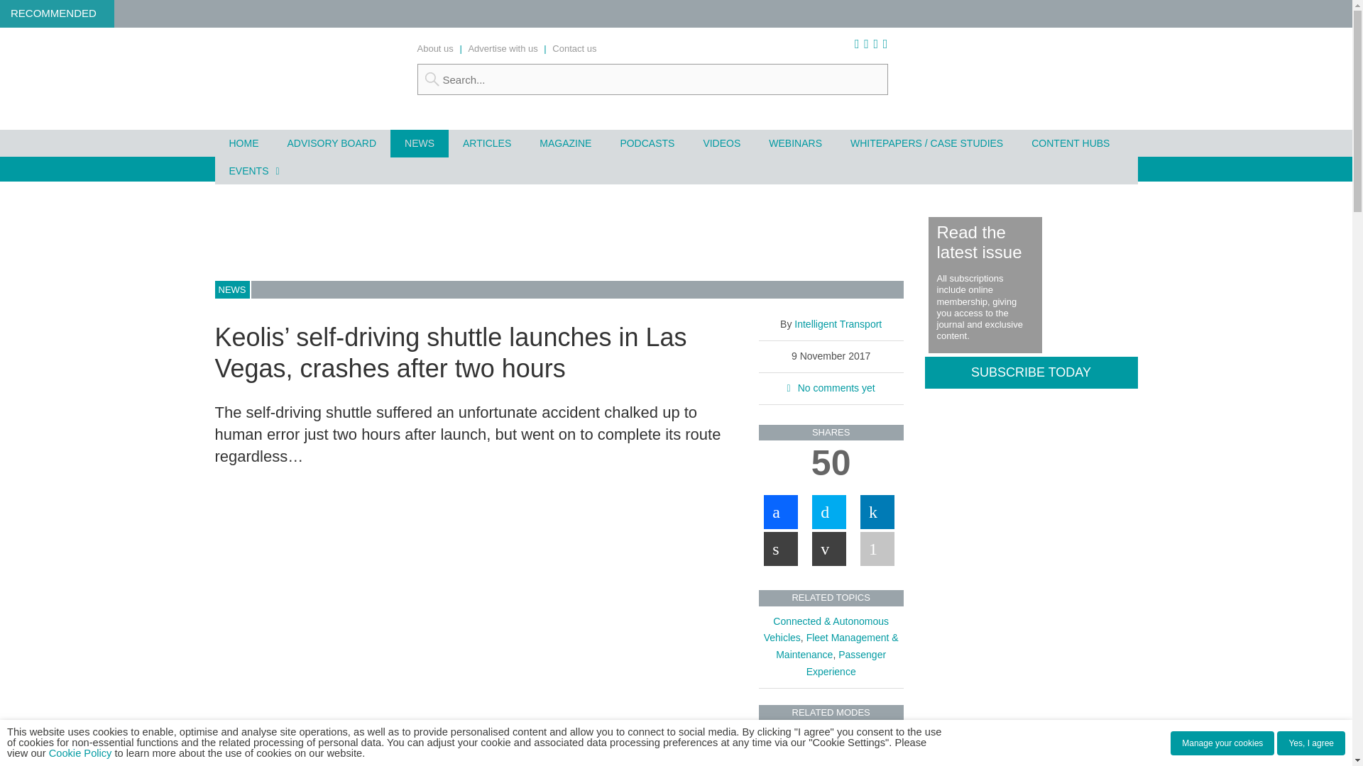 This screenshot has height=766, width=1363. Describe the element at coordinates (243, 143) in the screenshot. I see `HOME` at that location.